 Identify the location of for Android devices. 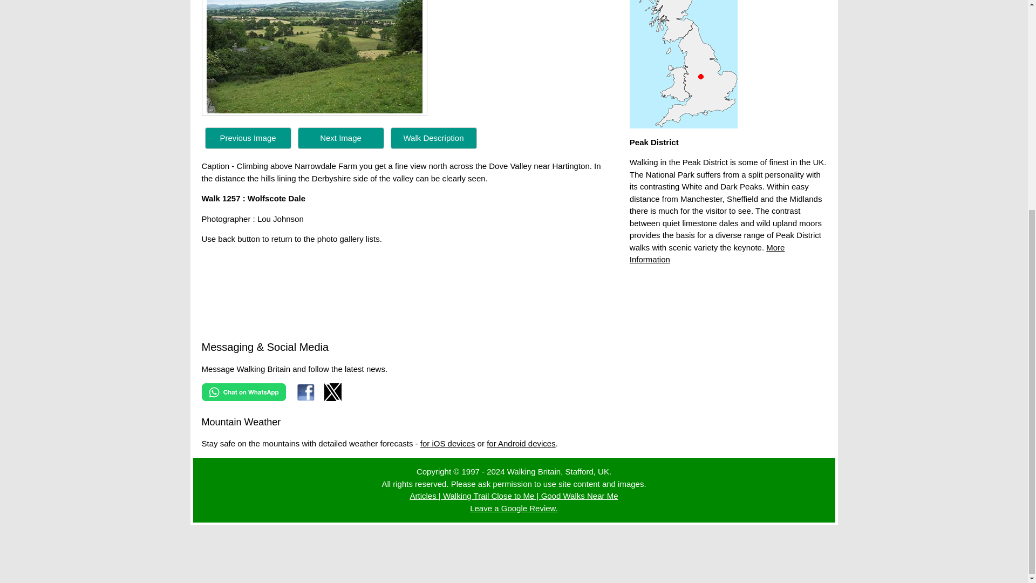
(521, 444).